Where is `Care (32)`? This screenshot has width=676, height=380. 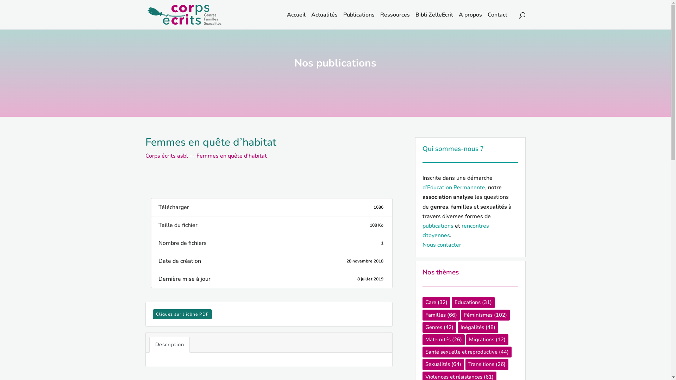
Care (32) is located at coordinates (437, 303).